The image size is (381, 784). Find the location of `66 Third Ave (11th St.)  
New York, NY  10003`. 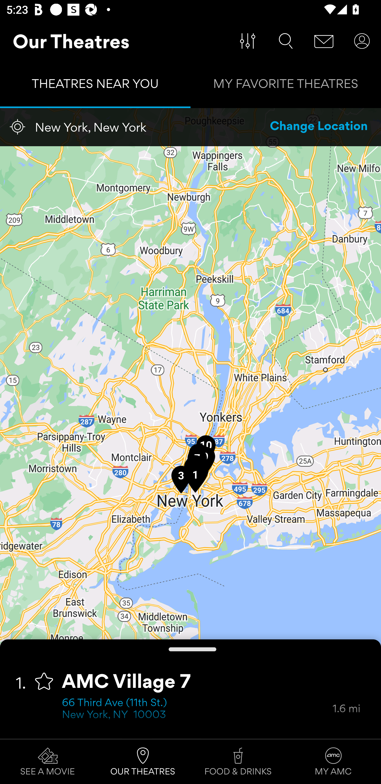

66 Third Ave (11th St.)  
New York, NY  10003 is located at coordinates (197, 709).